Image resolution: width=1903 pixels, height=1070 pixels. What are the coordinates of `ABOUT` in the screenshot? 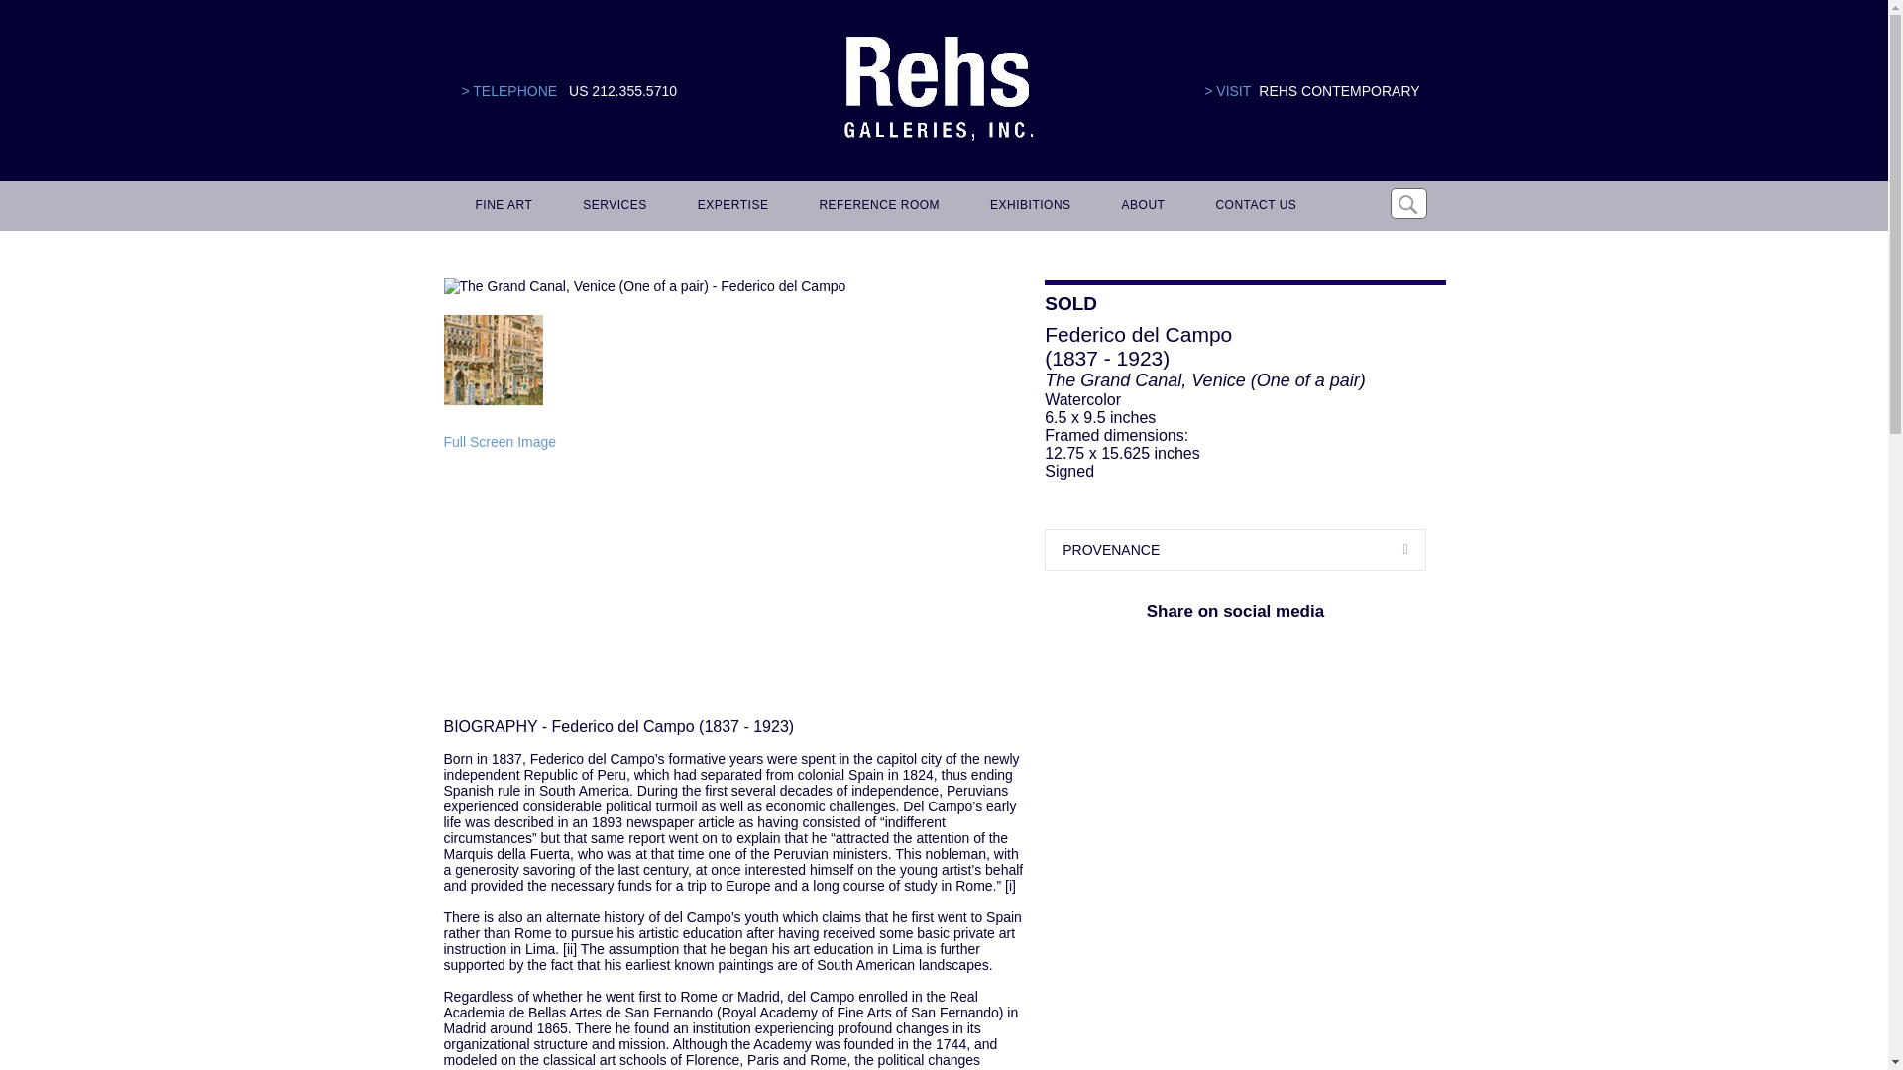 It's located at (1140, 206).